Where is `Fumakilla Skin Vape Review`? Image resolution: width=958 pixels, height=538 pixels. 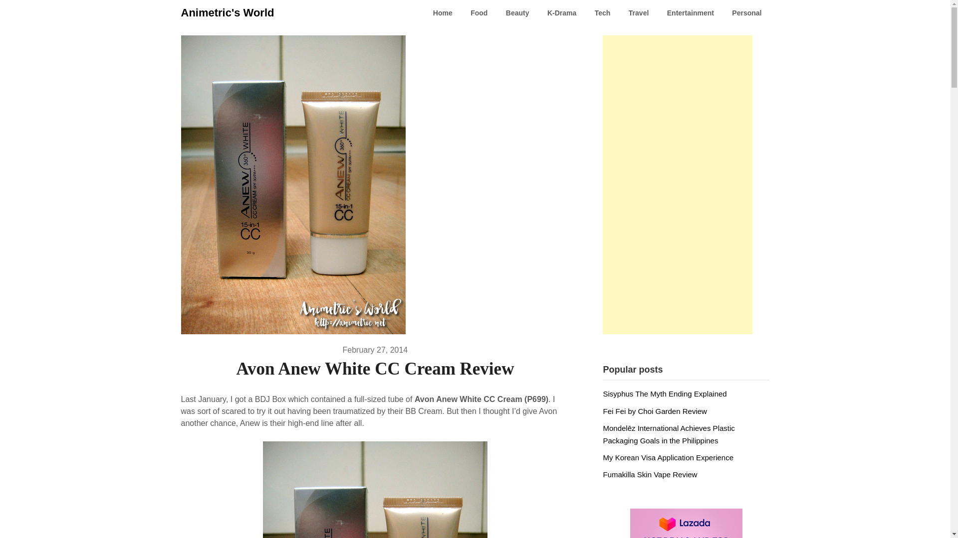 Fumakilla Skin Vape Review is located at coordinates (650, 474).